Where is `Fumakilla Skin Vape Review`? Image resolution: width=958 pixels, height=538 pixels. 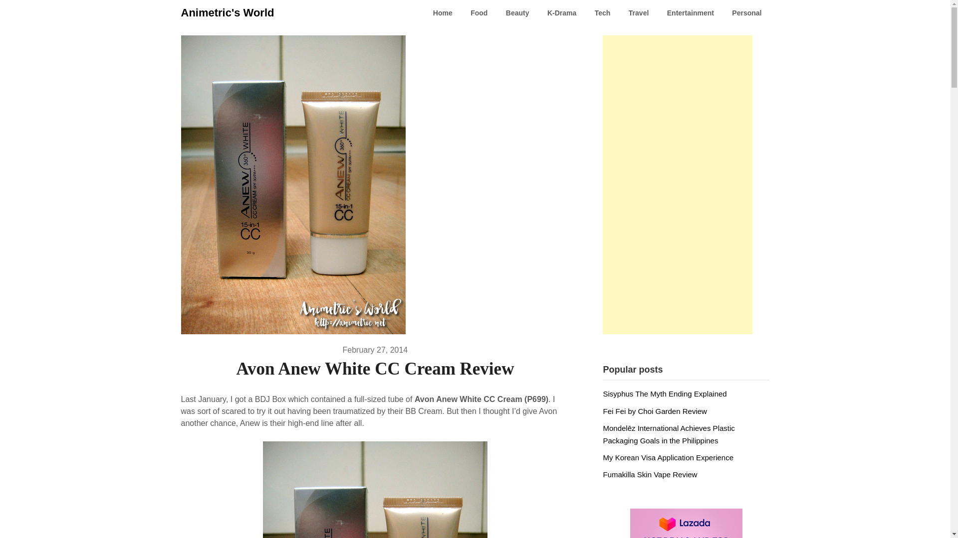 Fumakilla Skin Vape Review is located at coordinates (650, 474).